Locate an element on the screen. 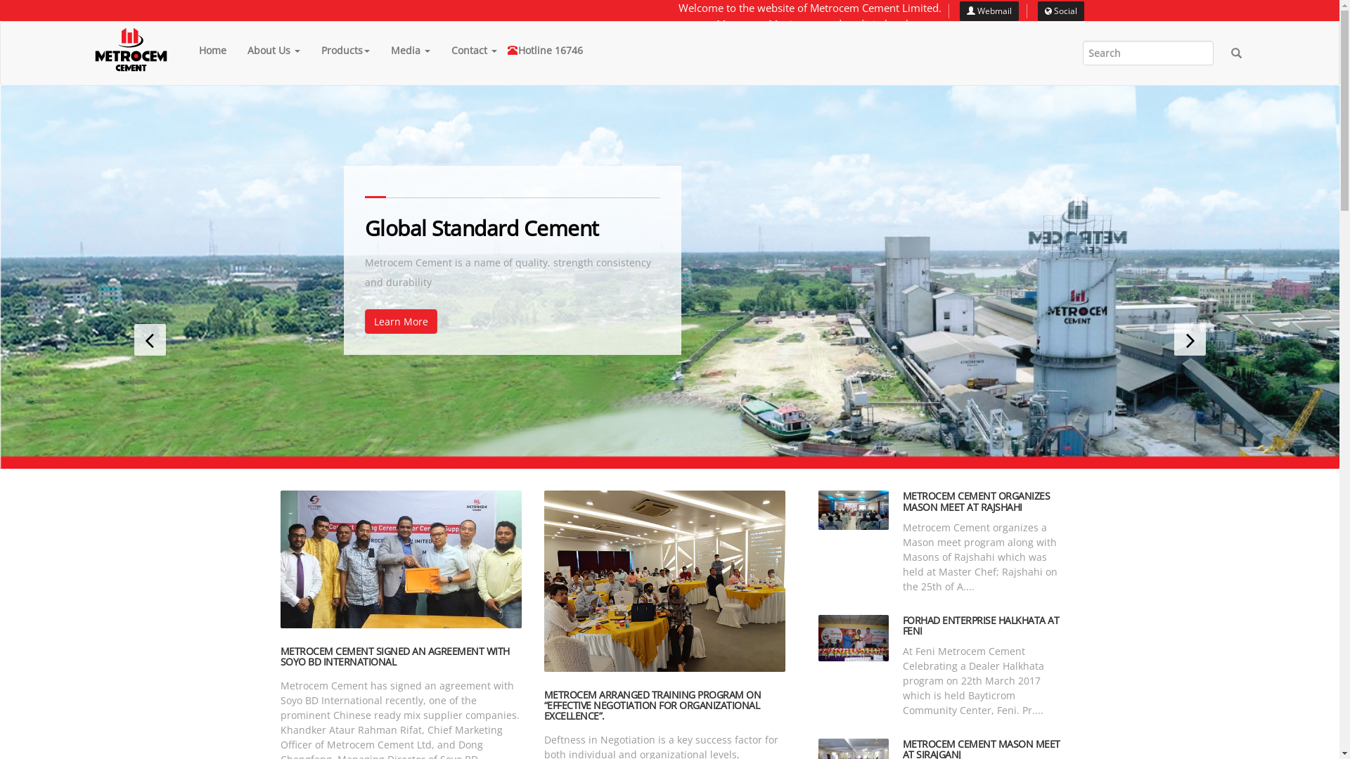  METROCEM CEMENT ORGANIZES MASON MEET AT RAJSHAHI is located at coordinates (977, 501).